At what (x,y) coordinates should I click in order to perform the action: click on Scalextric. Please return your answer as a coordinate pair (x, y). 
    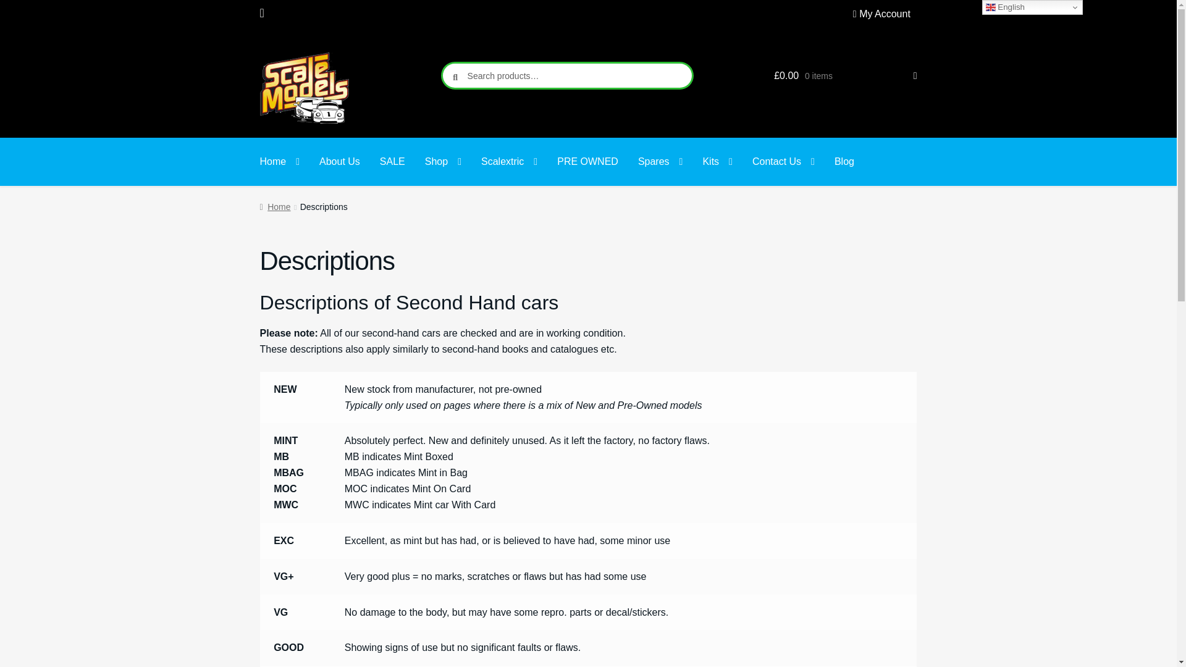
    Looking at the image, I should click on (509, 162).